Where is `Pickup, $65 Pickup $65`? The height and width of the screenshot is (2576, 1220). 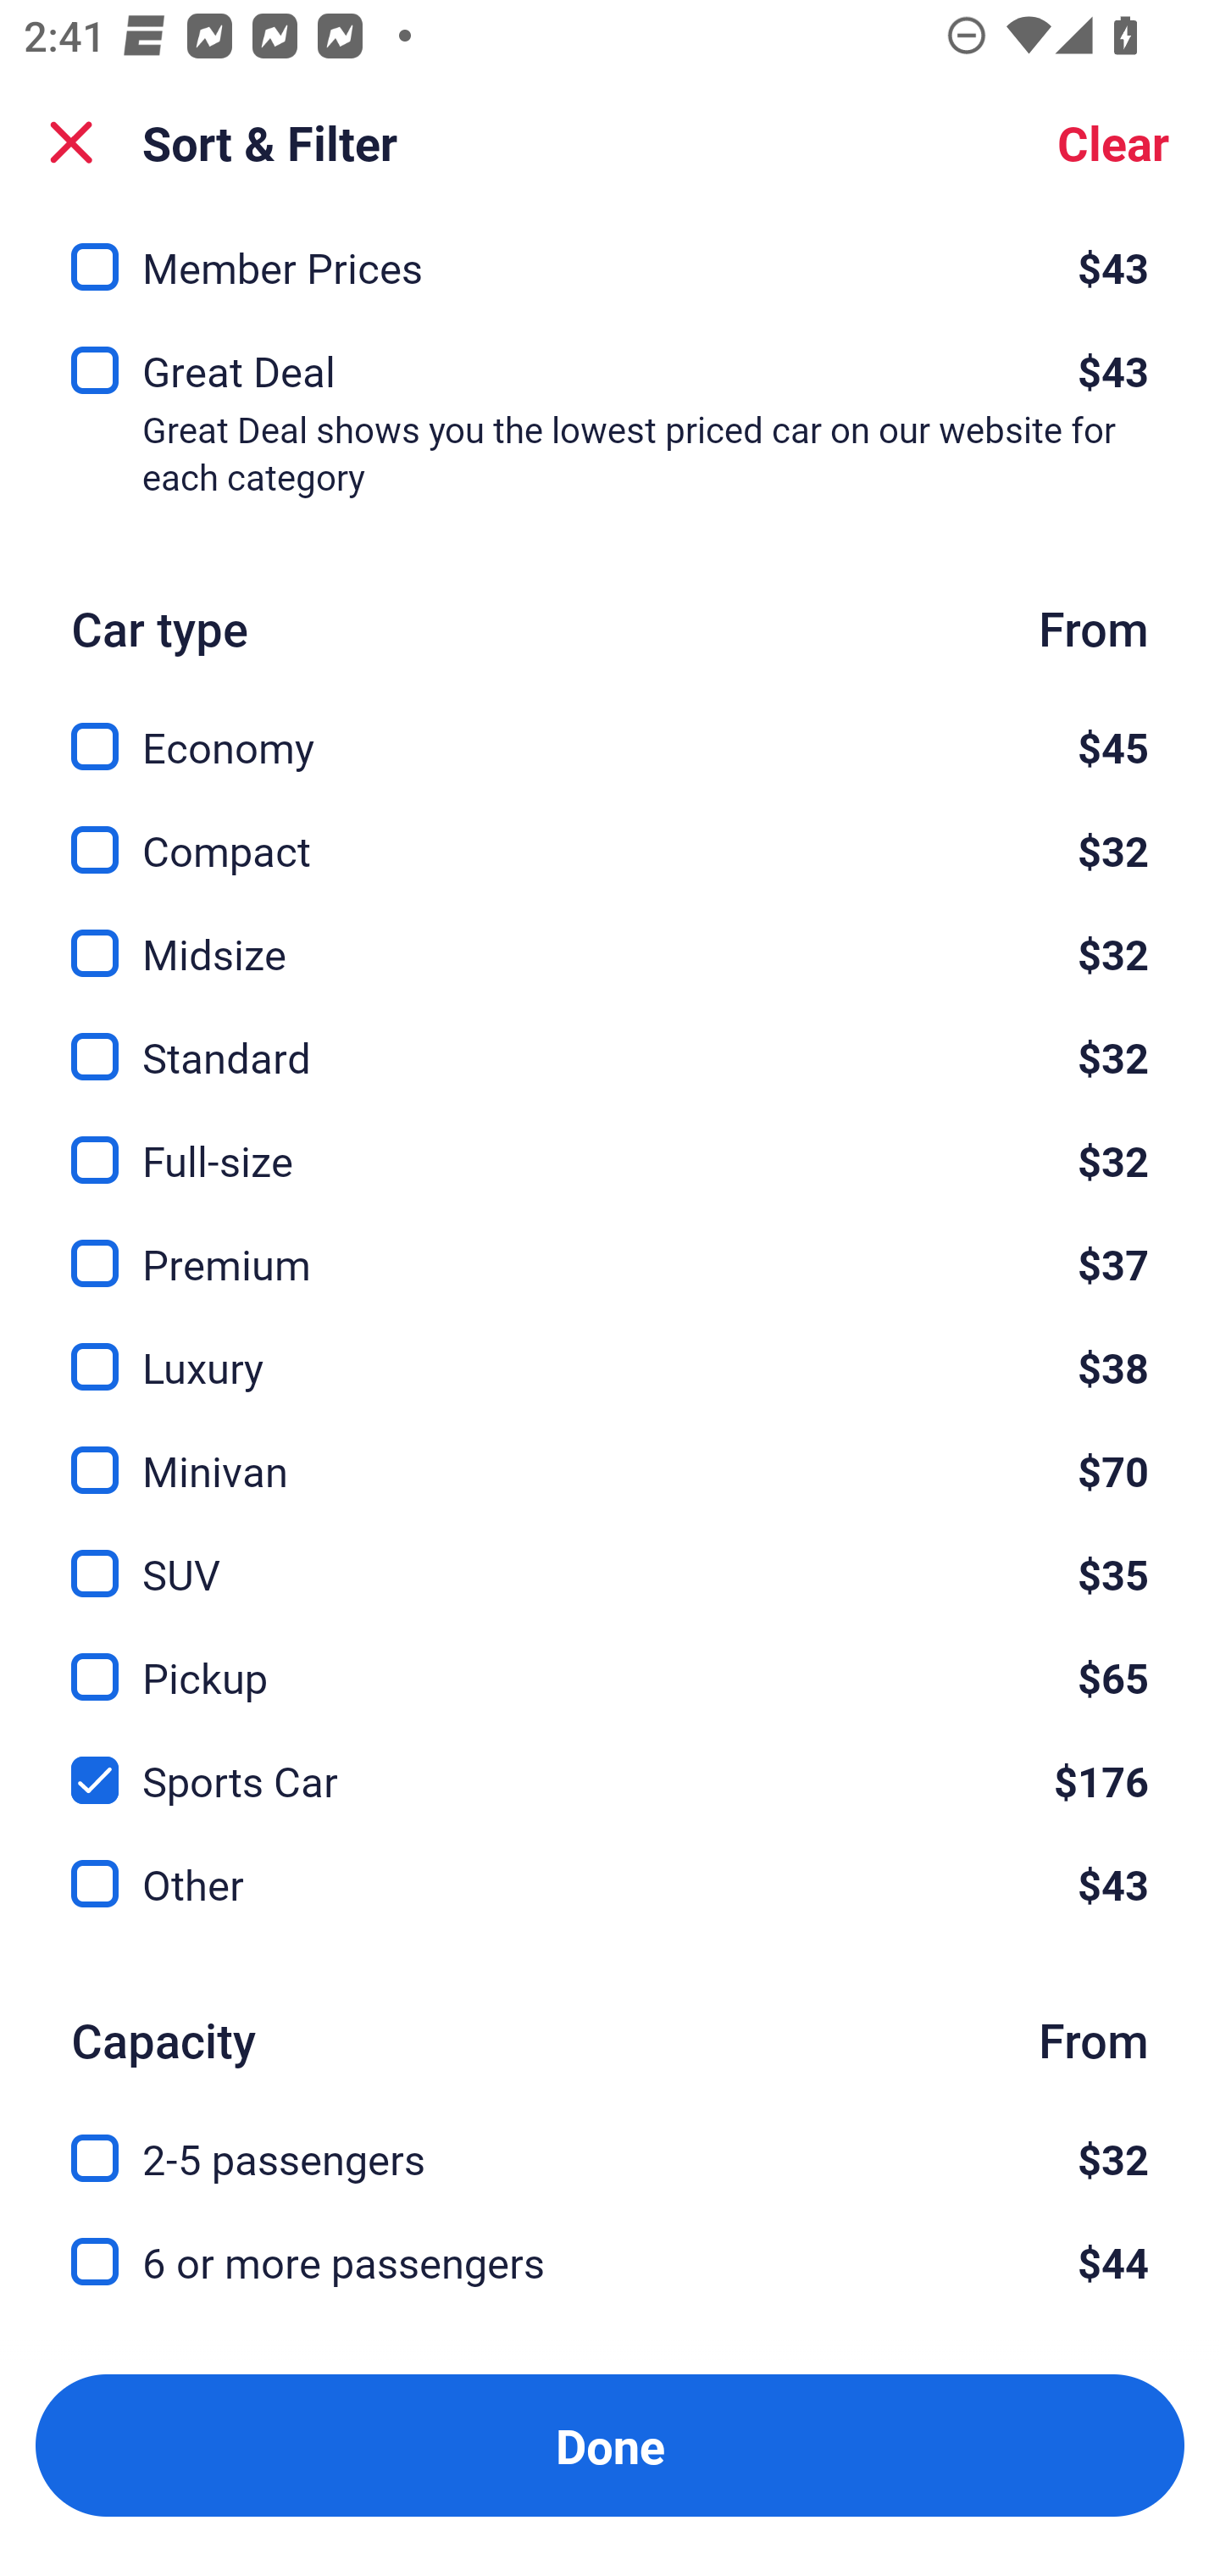 Pickup, $65 Pickup $65 is located at coordinates (610, 1658).